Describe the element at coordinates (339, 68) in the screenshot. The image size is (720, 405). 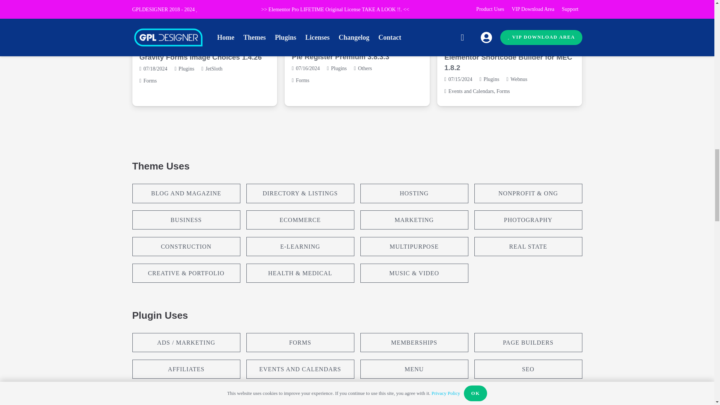
I see `Plugins` at that location.